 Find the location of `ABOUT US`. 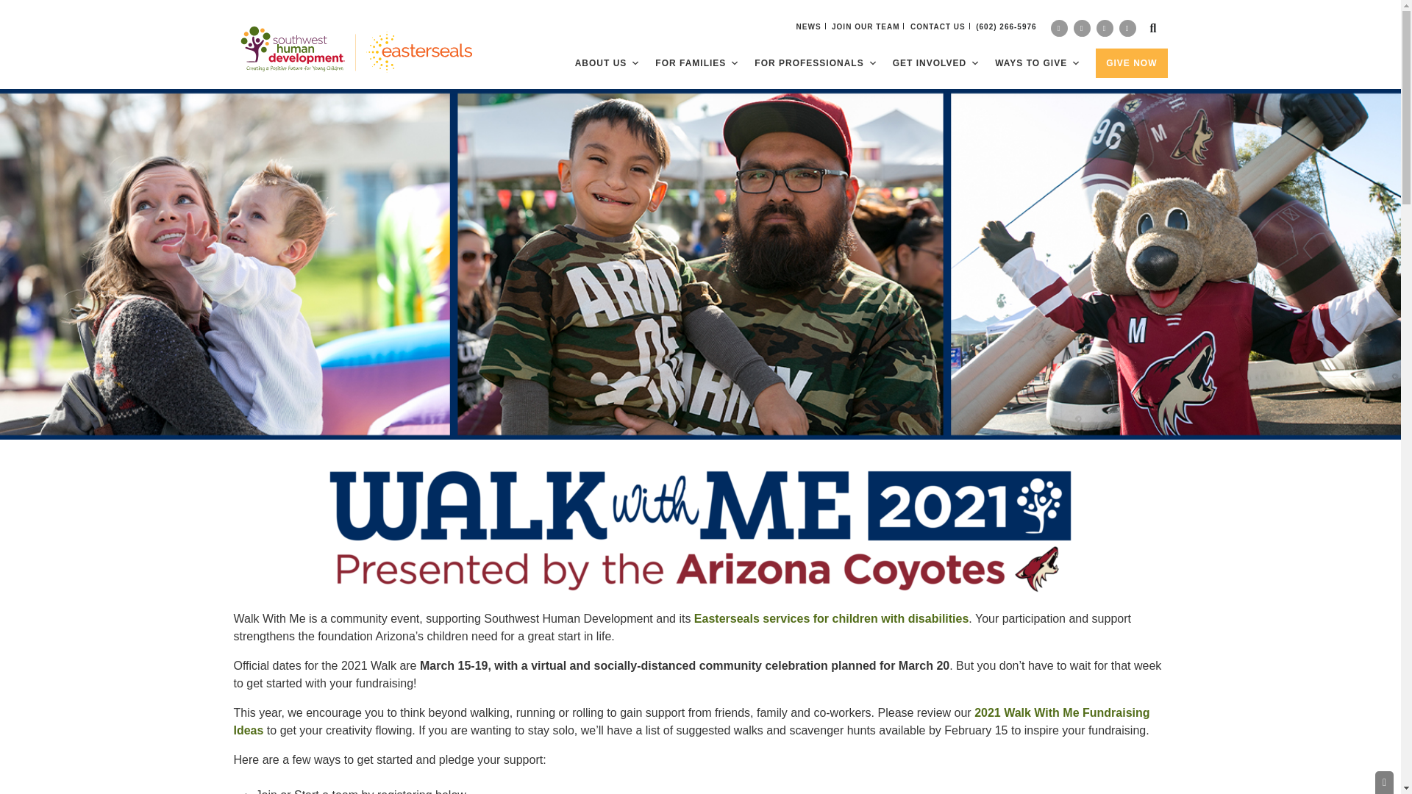

ABOUT US is located at coordinates (607, 62).